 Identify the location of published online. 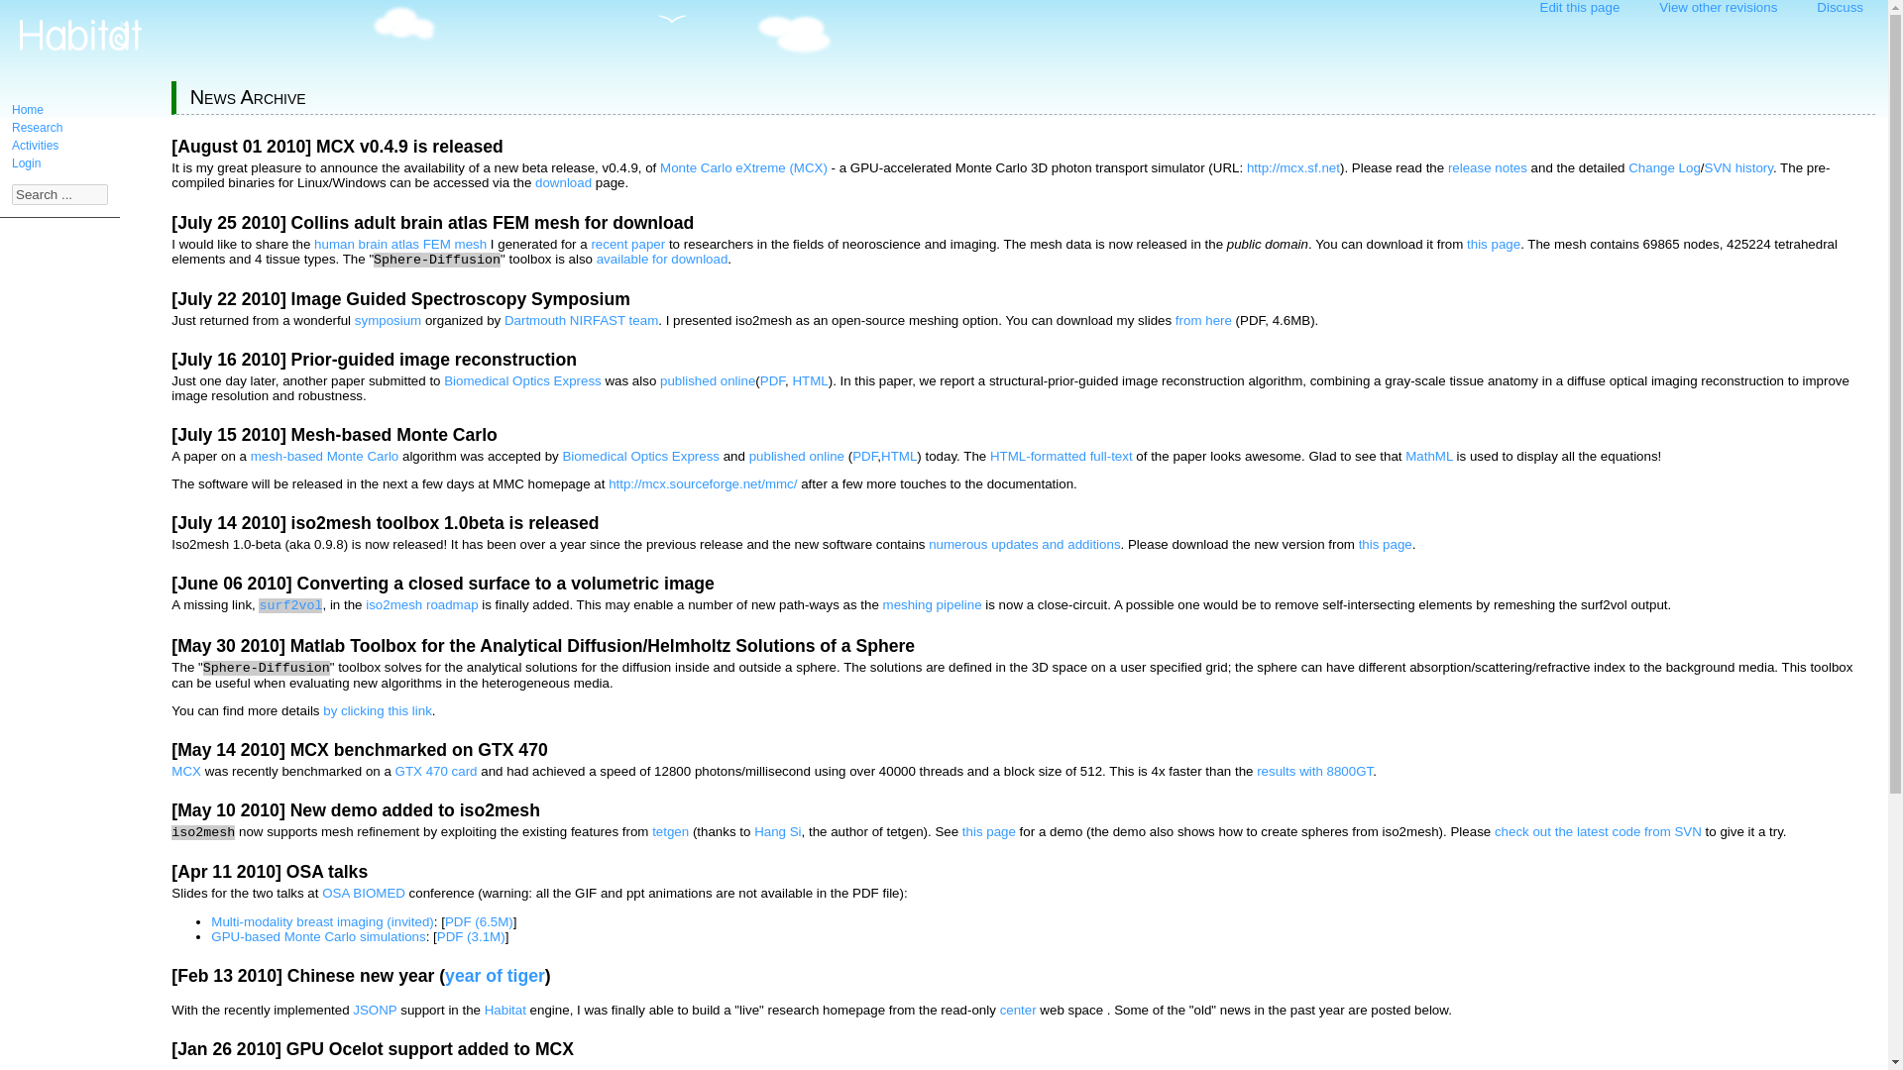
(708, 380).